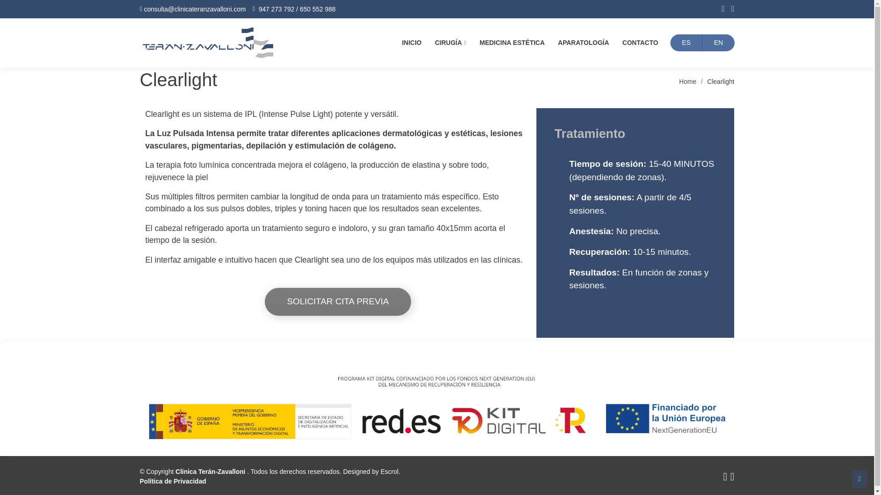  Describe the element at coordinates (412, 43) in the screenshot. I see `Inicio` at that location.